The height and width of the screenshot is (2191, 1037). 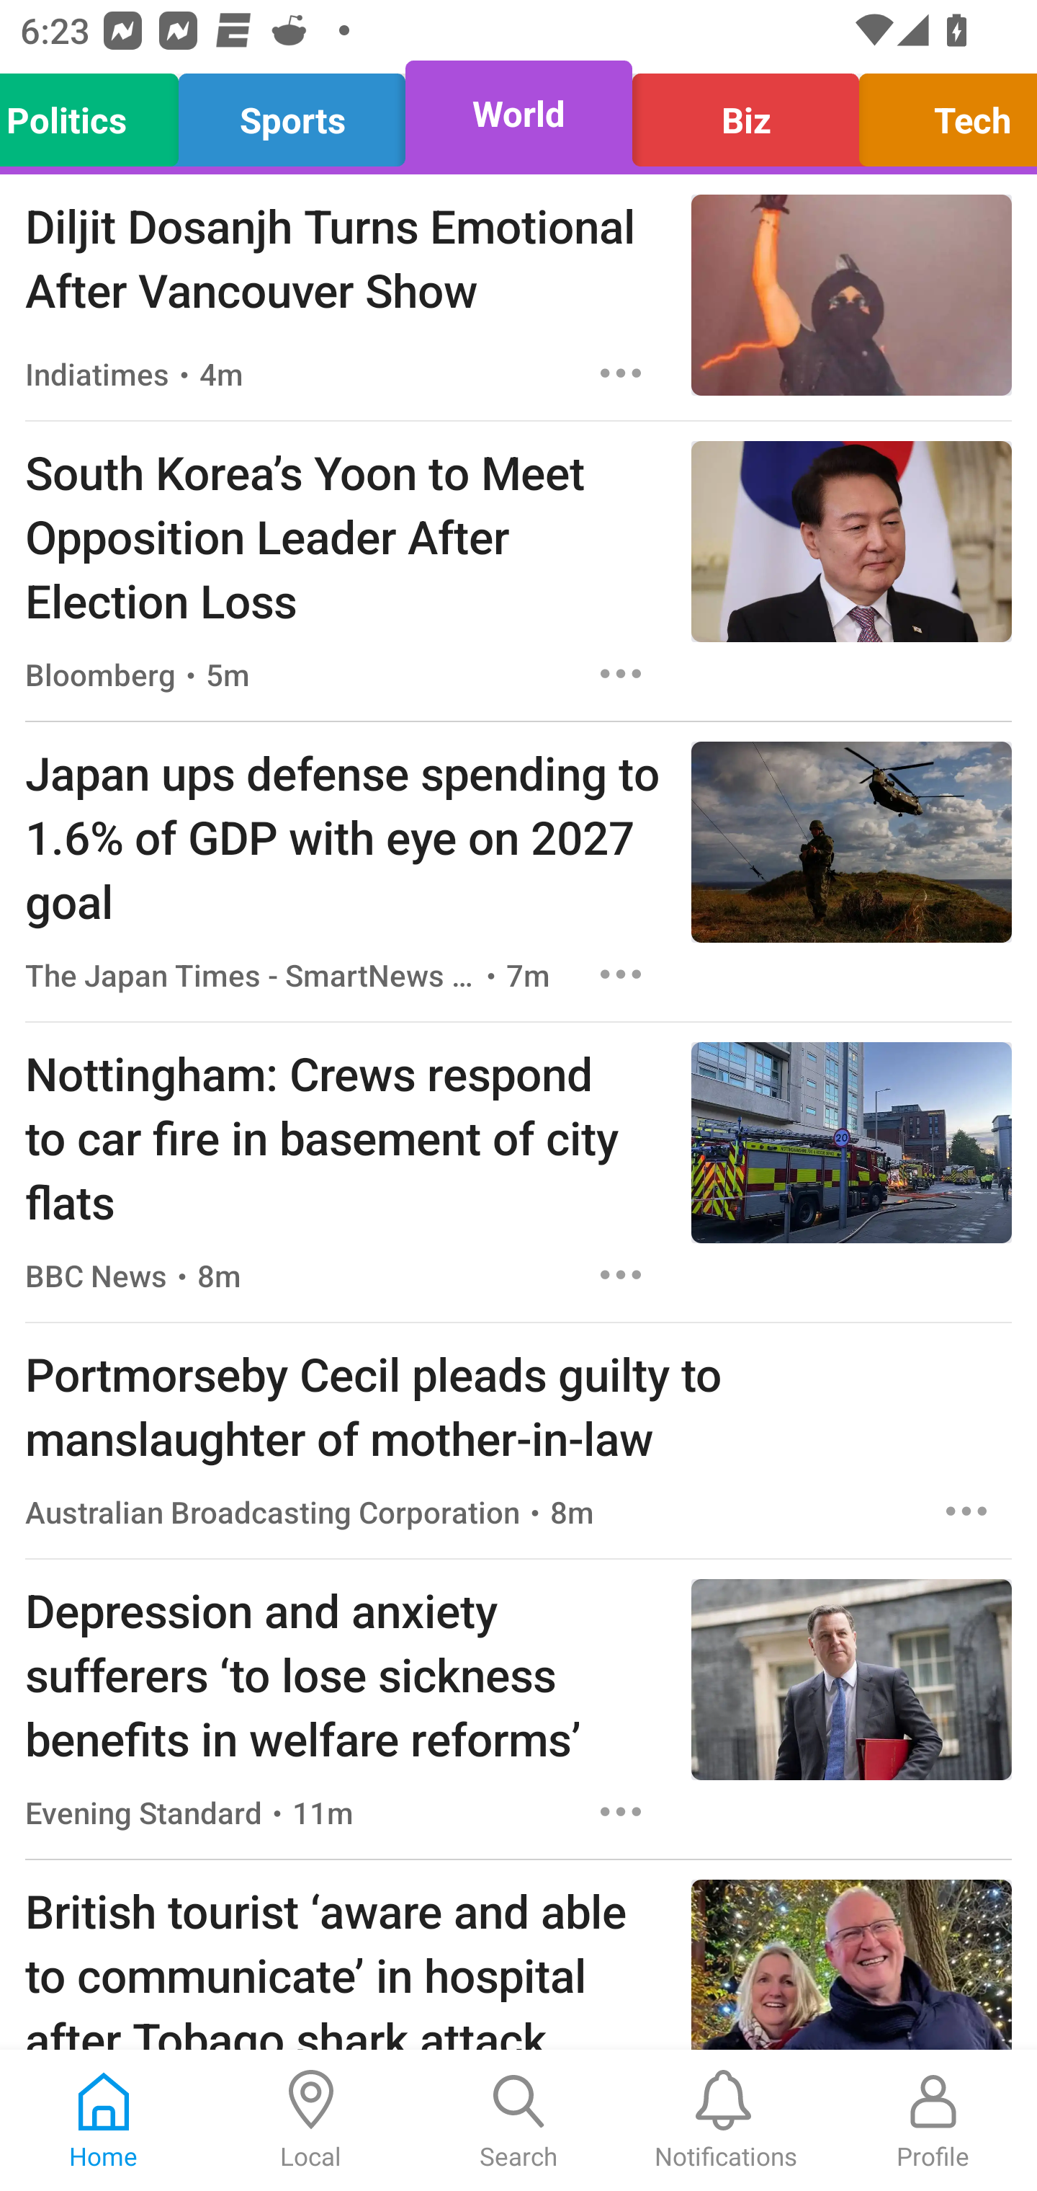 I want to click on Options, so click(x=966, y=1512).